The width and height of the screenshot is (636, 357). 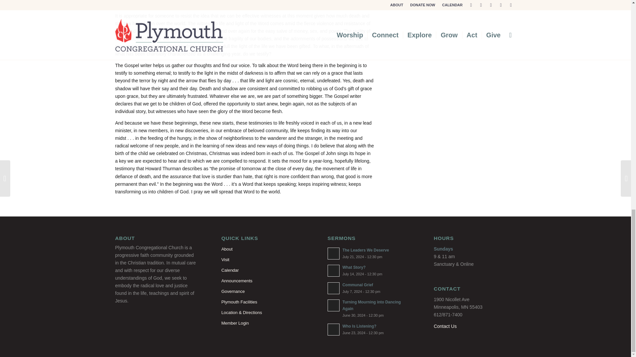 What do you see at coordinates (262, 281) in the screenshot?
I see `Announcements` at bounding box center [262, 281].